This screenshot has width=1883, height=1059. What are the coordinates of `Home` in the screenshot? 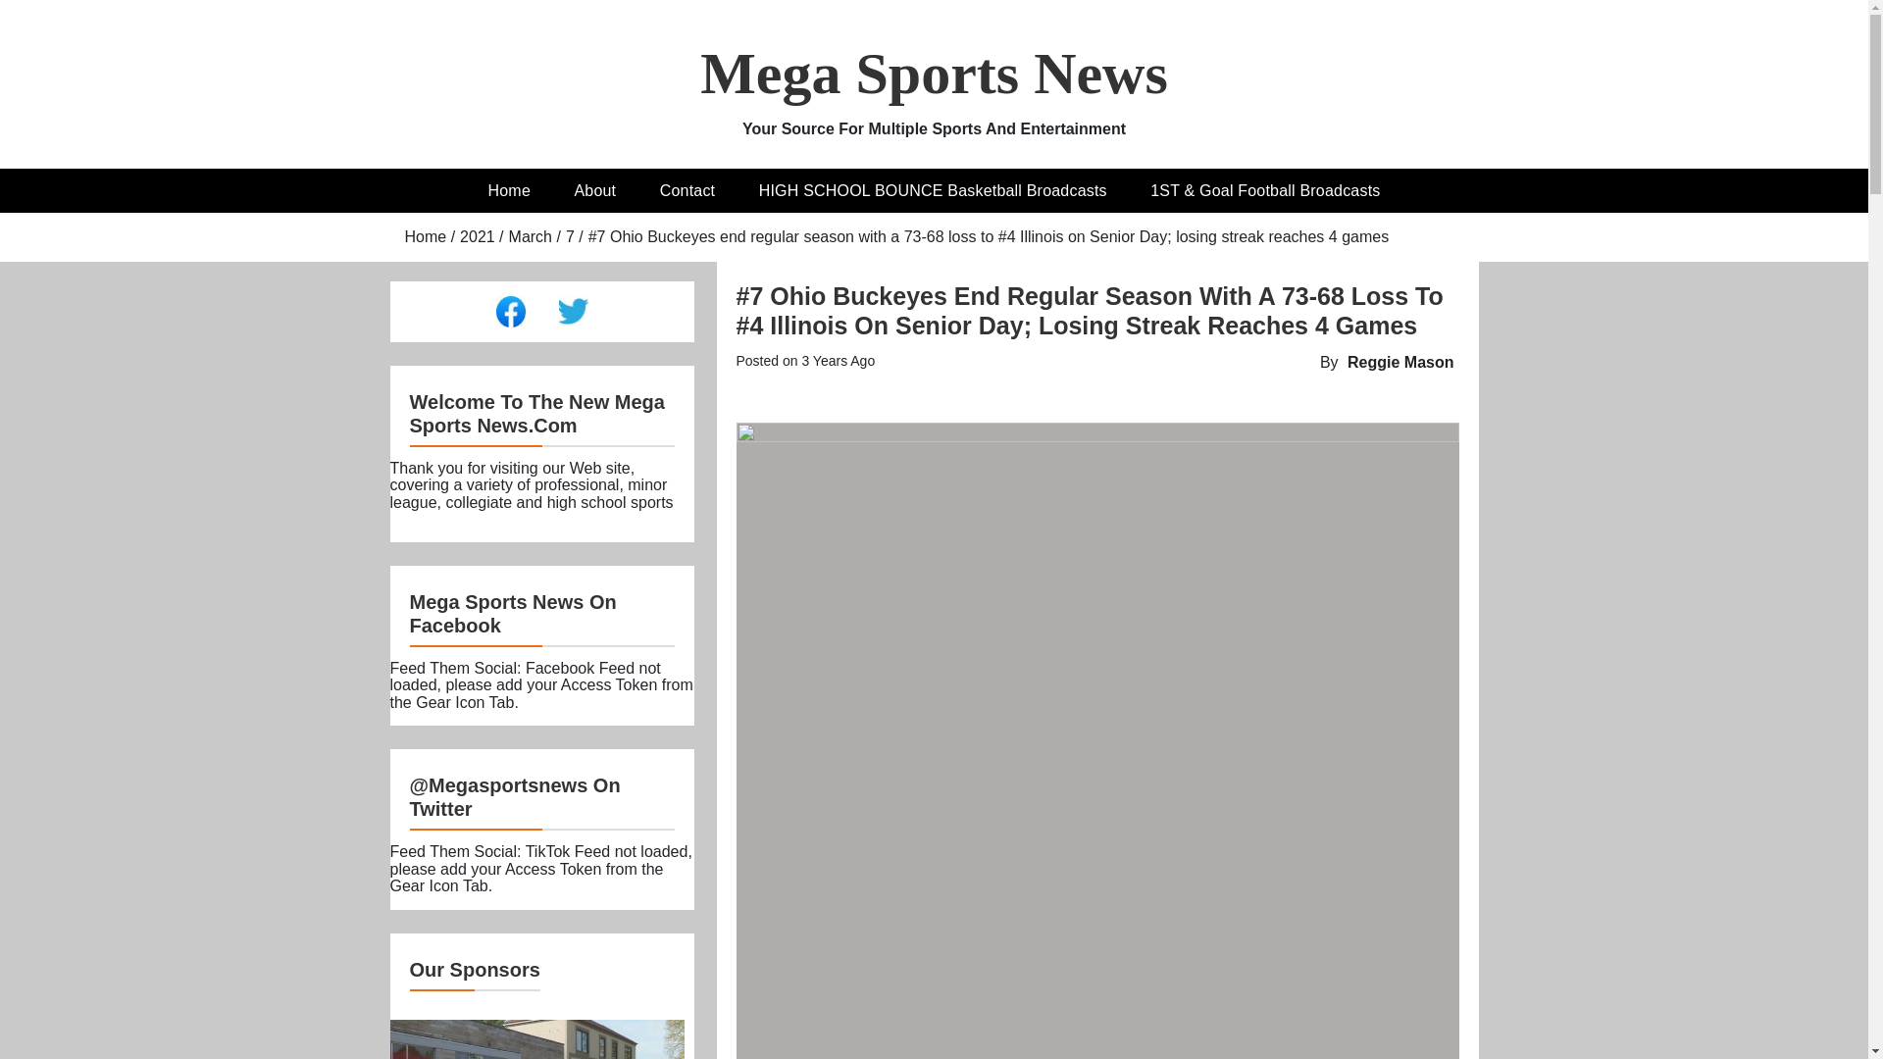 It's located at (509, 190).